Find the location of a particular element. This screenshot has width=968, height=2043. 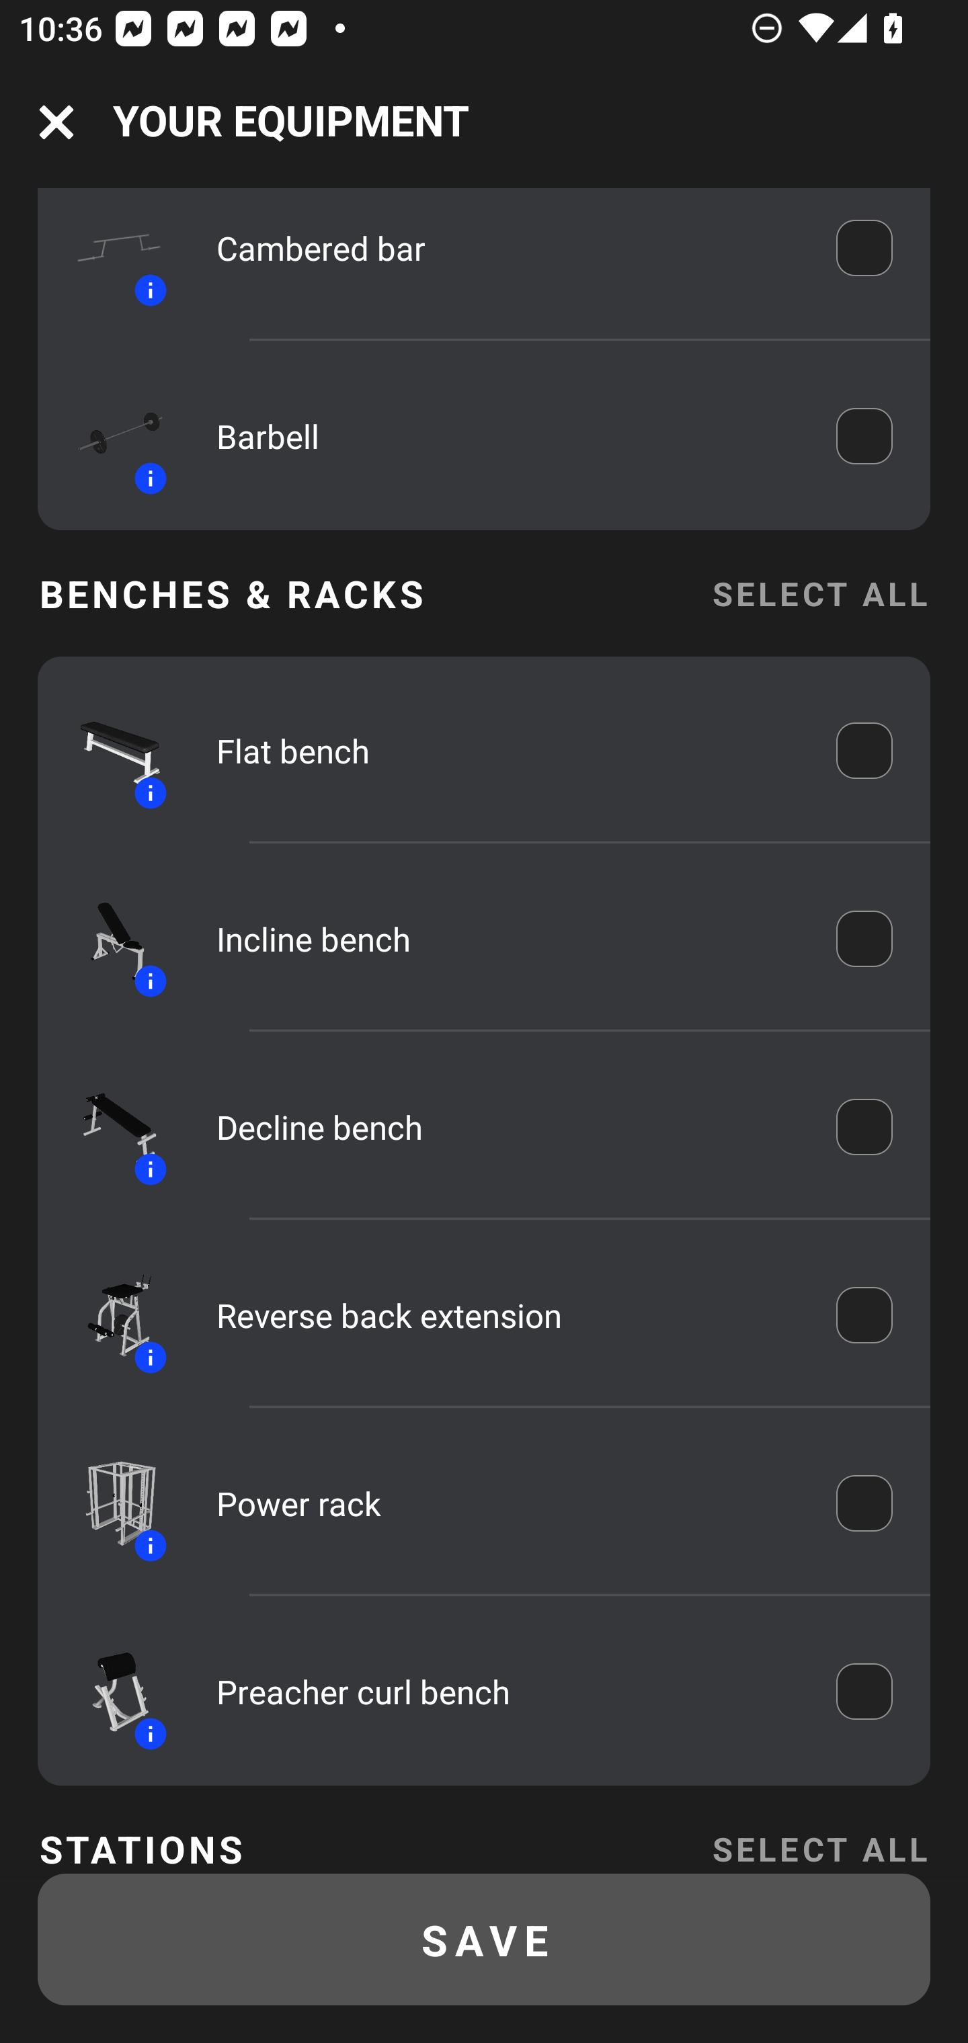

Equipment icon Information icon is located at coordinates (108, 1126).